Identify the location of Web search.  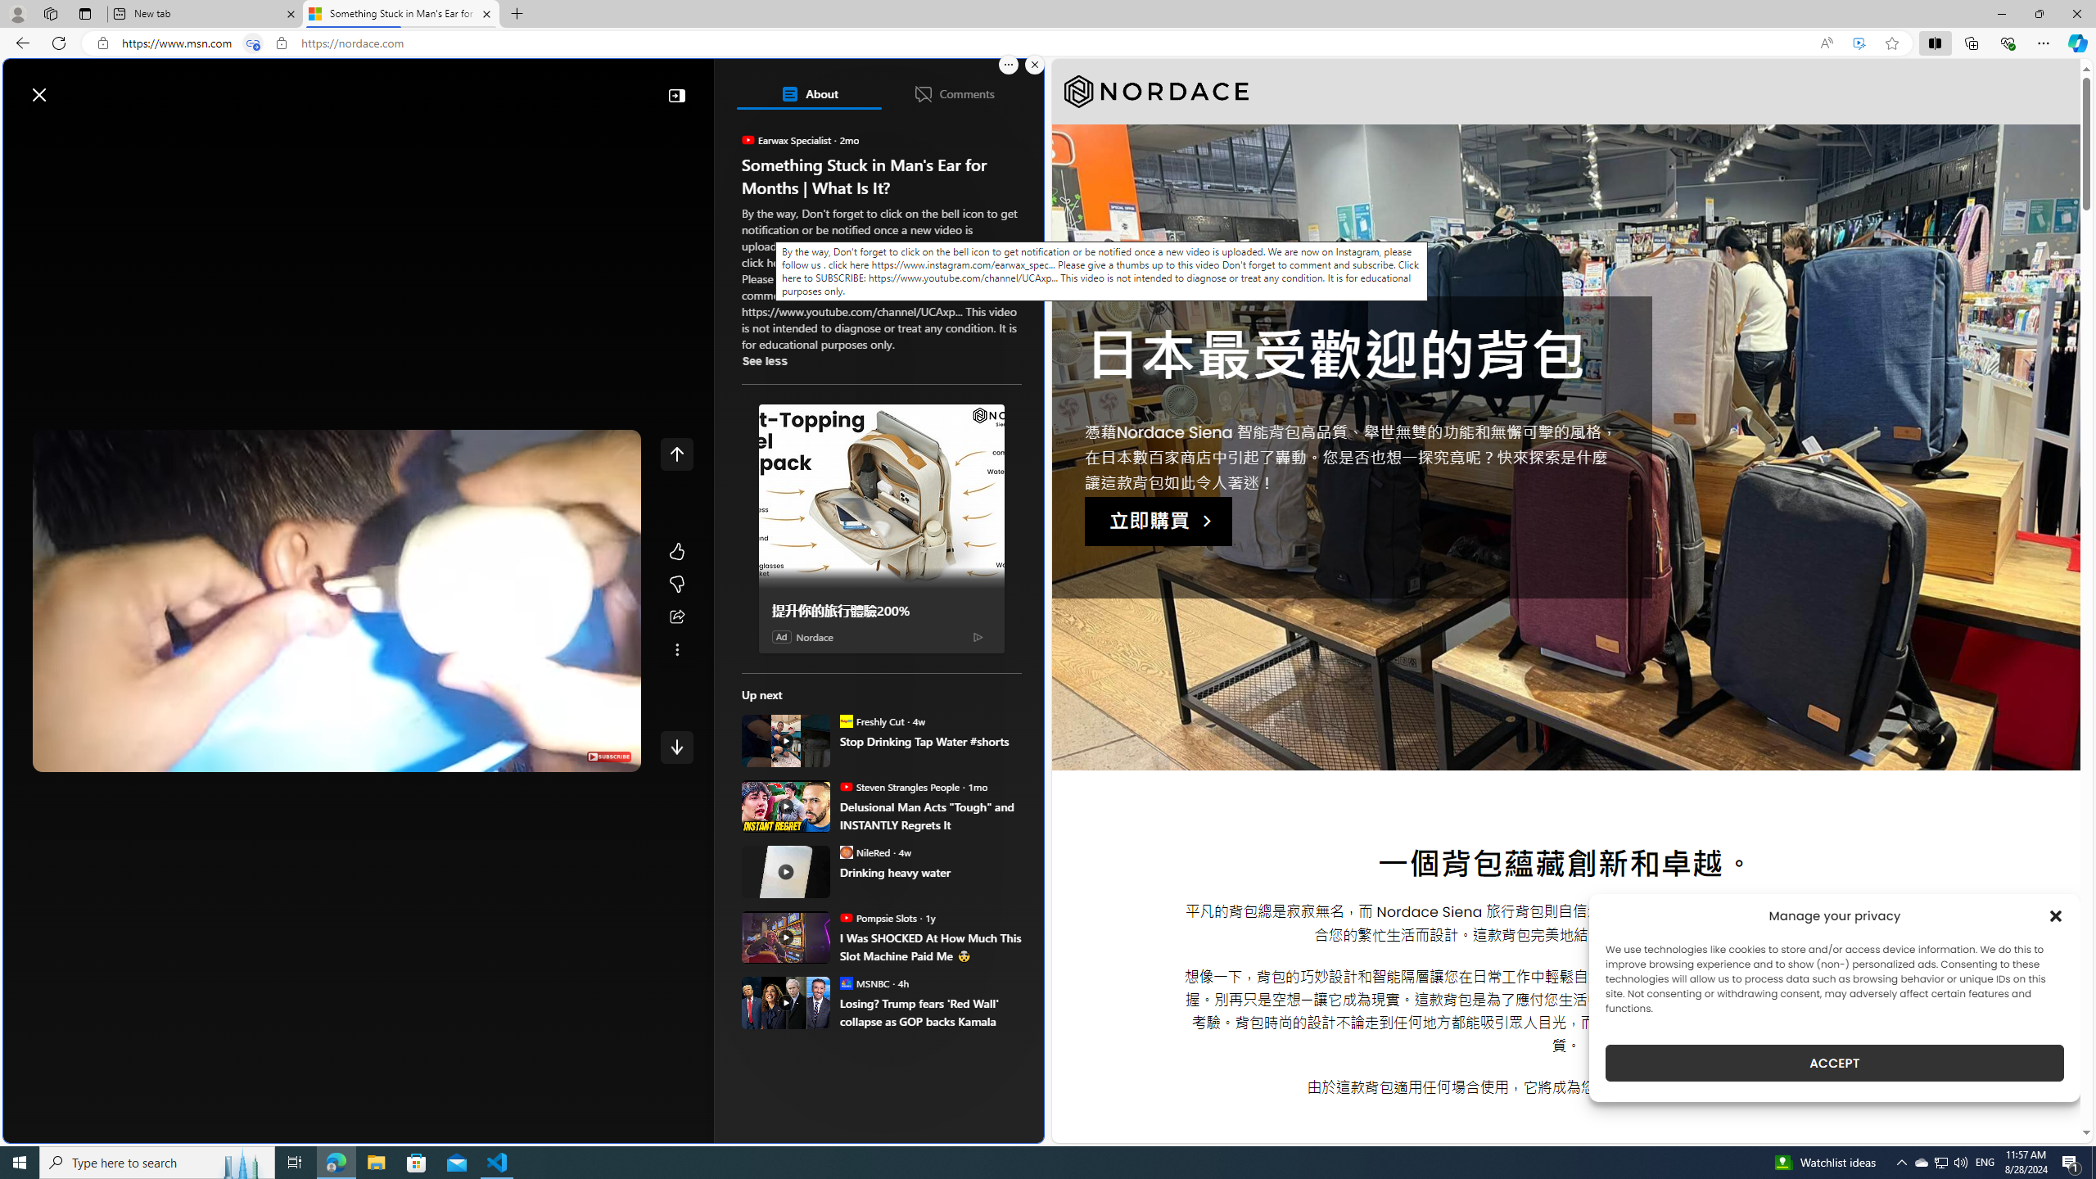
(233, 87).